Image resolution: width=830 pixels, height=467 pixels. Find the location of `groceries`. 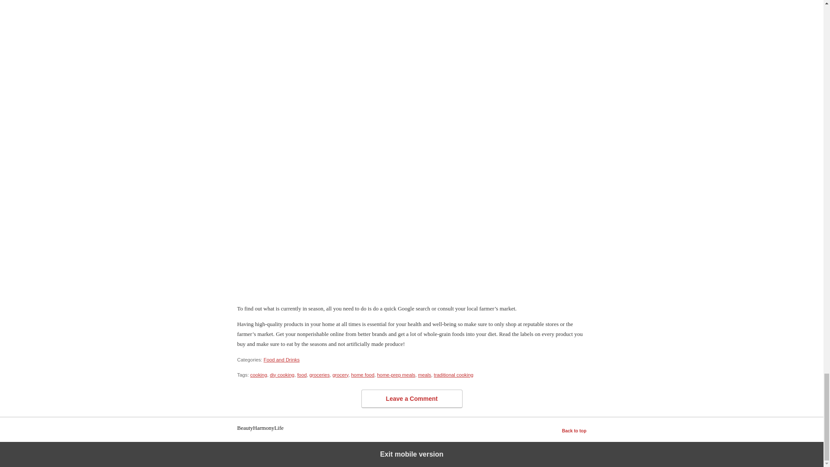

groceries is located at coordinates (319, 374).